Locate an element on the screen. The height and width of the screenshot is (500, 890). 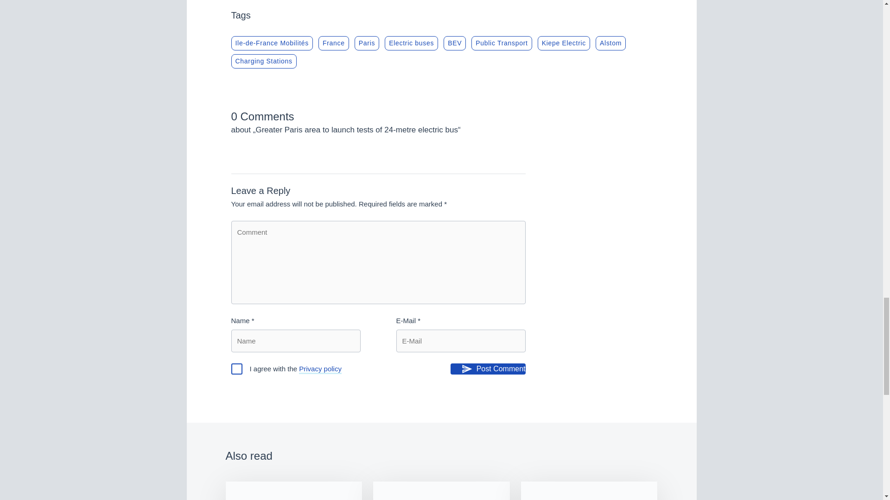
Post Comment is located at coordinates (488, 369).